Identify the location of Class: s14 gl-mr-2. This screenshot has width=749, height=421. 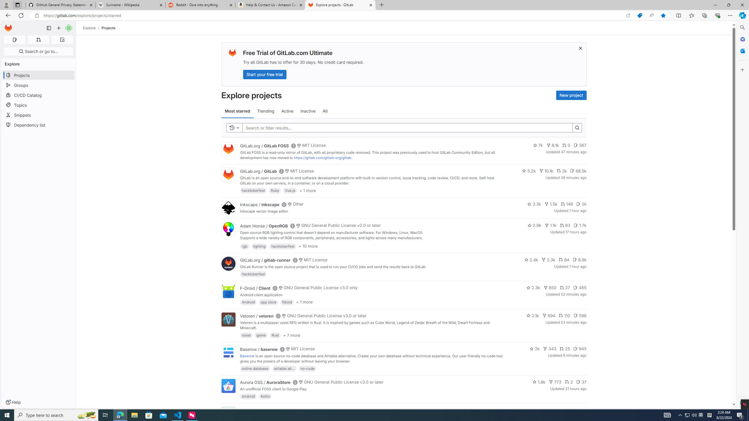
(580, 409).